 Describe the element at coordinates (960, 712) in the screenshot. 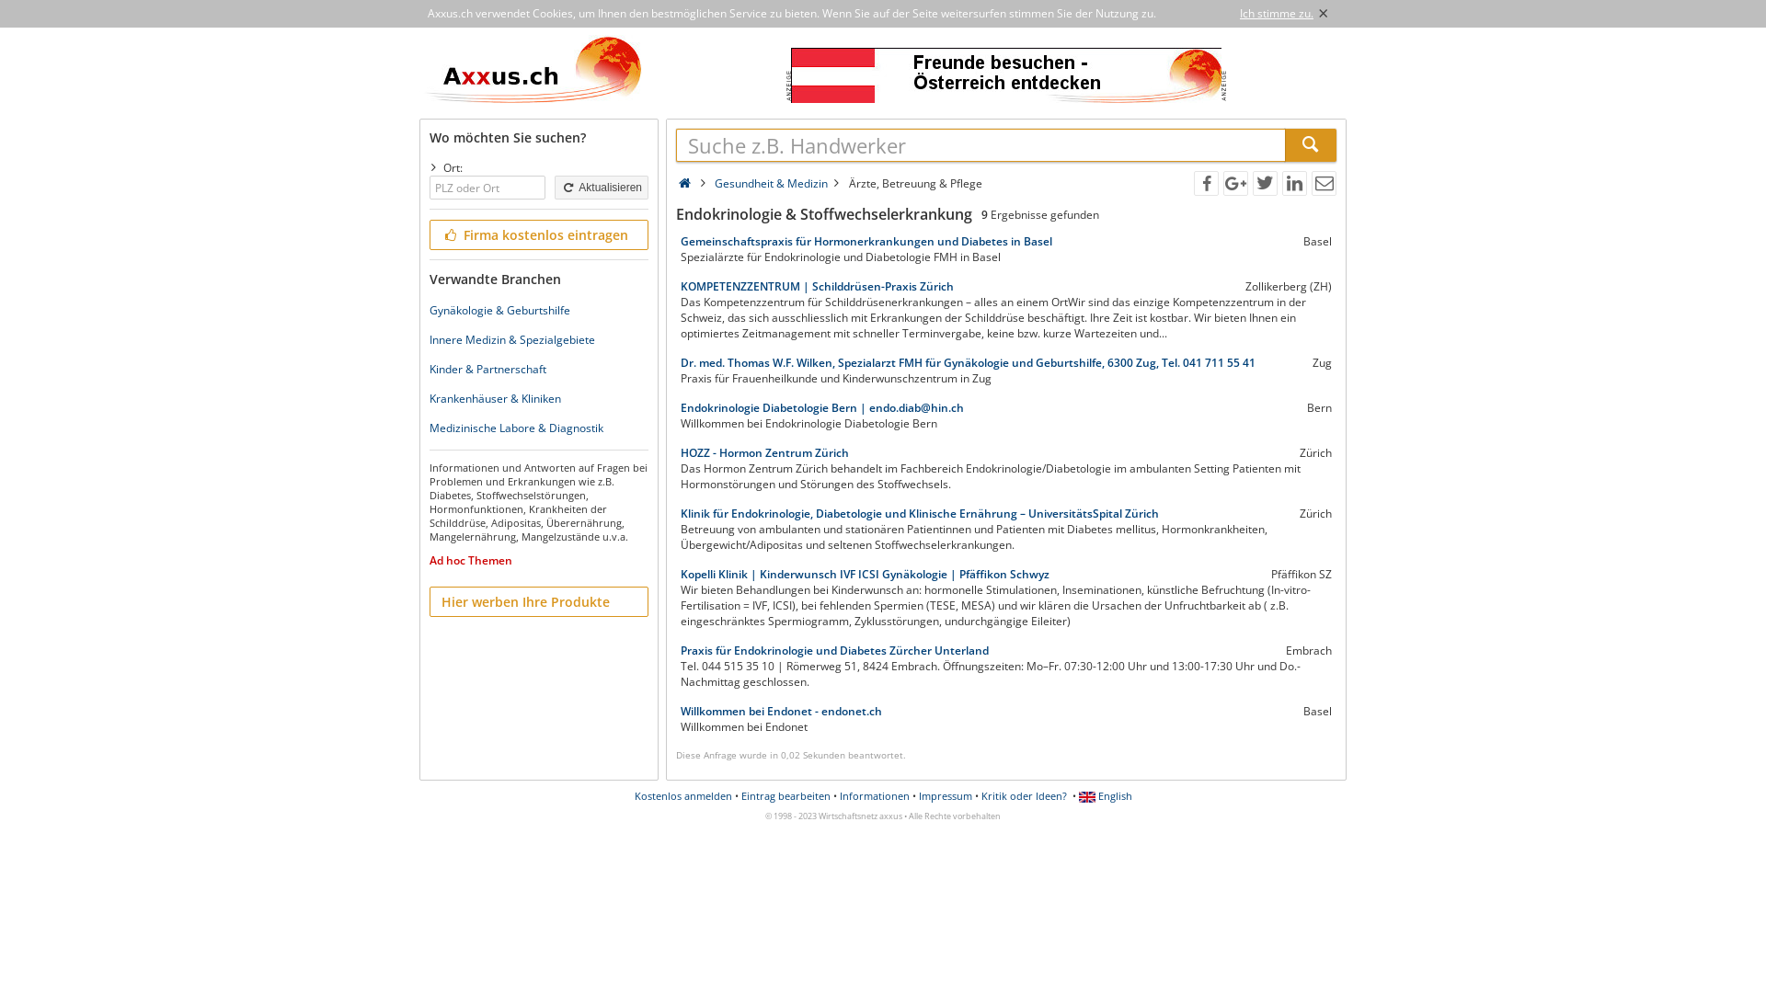

I see `Willkommen bei Endonet - endonet.ch` at that location.